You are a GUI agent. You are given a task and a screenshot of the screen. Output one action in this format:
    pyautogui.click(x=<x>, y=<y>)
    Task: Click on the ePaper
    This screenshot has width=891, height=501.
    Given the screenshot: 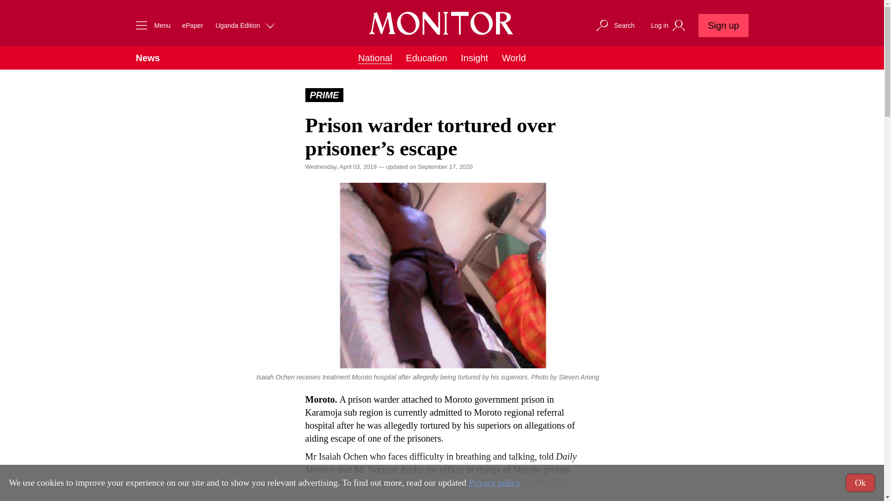 What is the action you would take?
    pyautogui.click(x=192, y=25)
    